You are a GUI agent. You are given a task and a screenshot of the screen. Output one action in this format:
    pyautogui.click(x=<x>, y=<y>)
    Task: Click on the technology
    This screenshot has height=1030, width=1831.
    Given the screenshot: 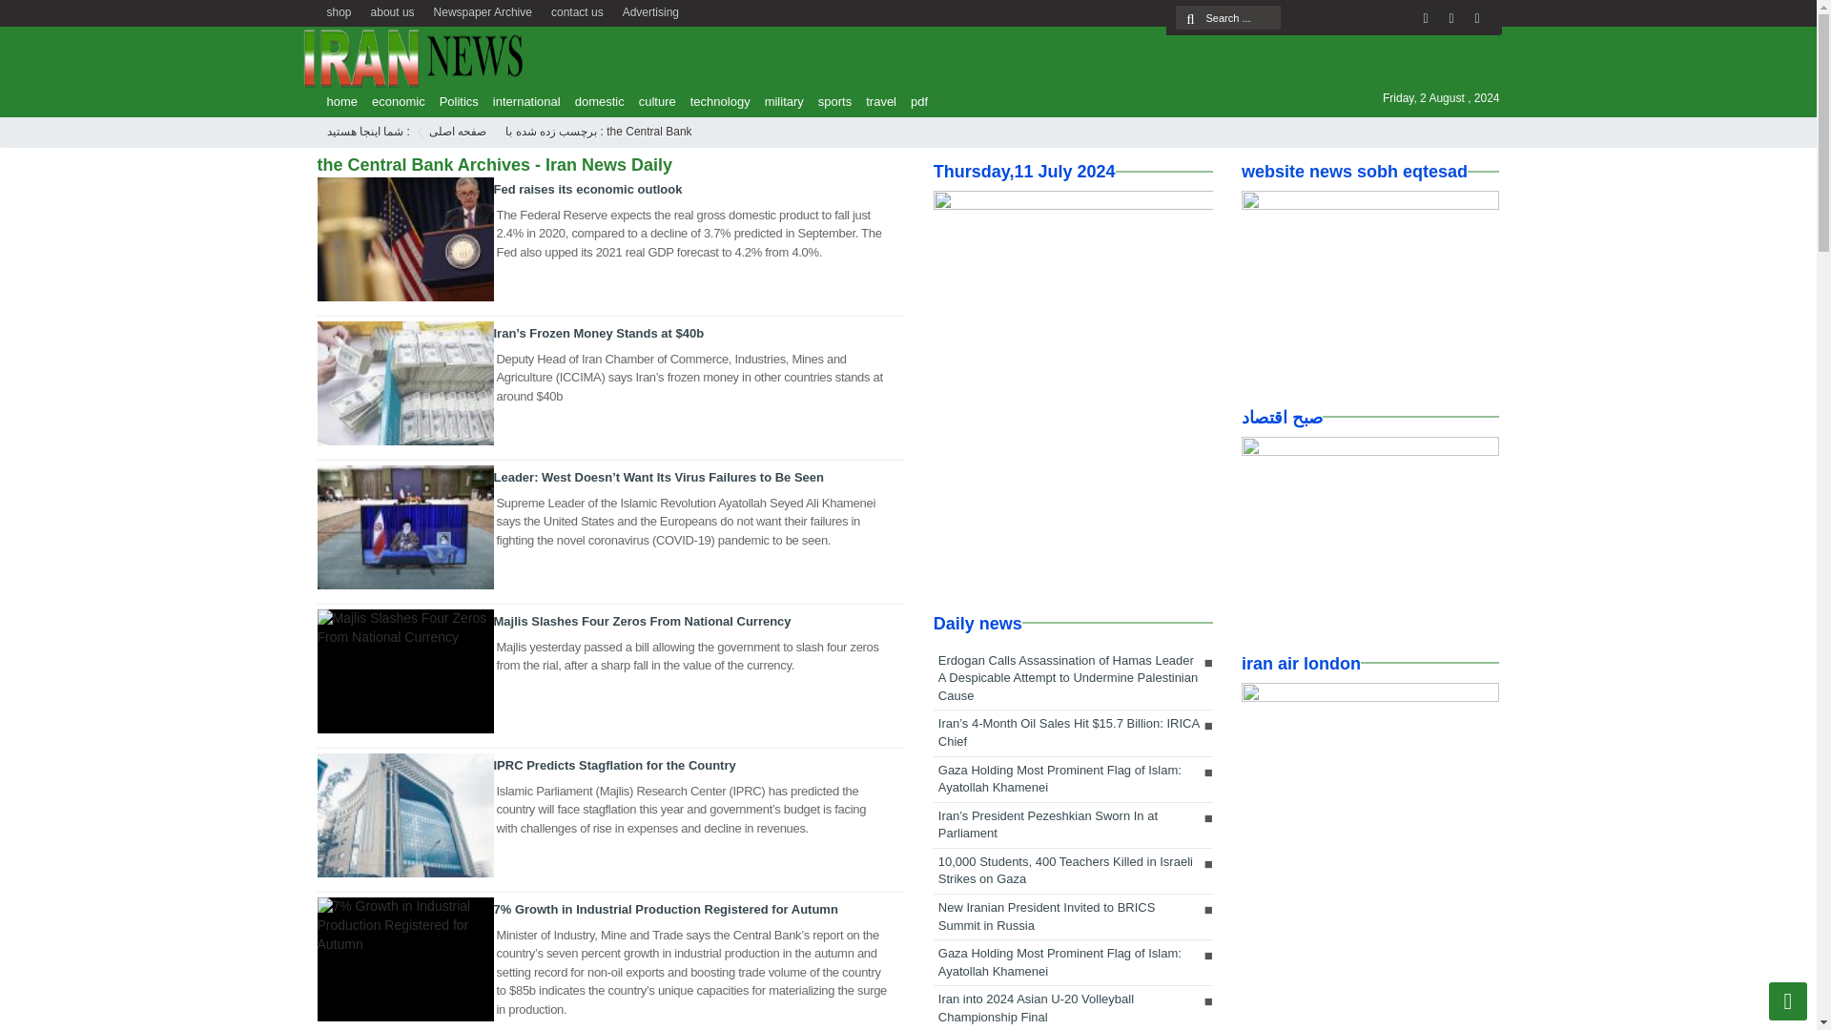 What is the action you would take?
    pyautogui.click(x=715, y=101)
    